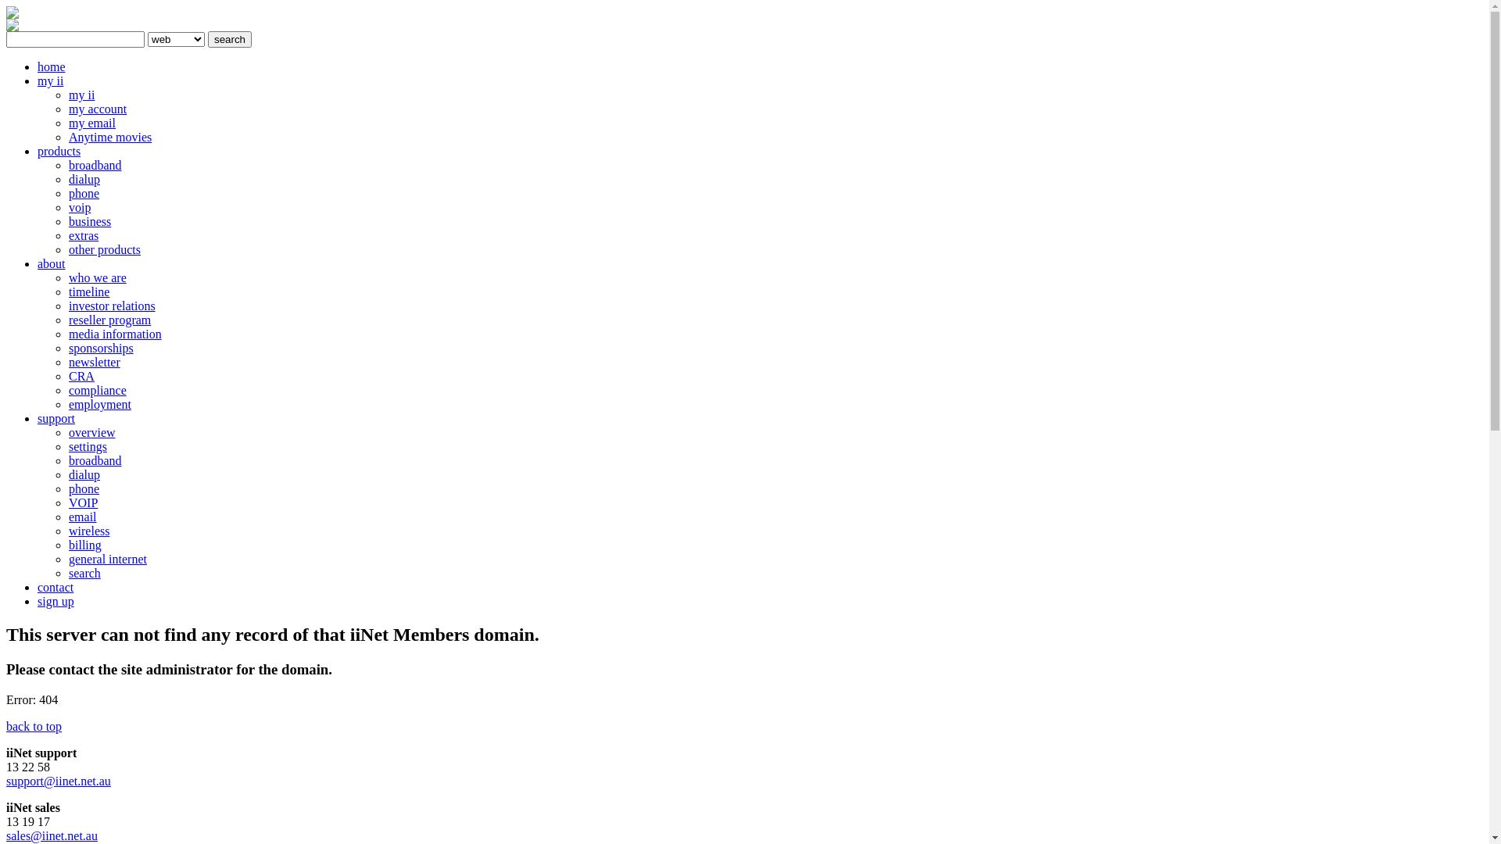  Describe the element at coordinates (98, 109) in the screenshot. I see `my account` at that location.